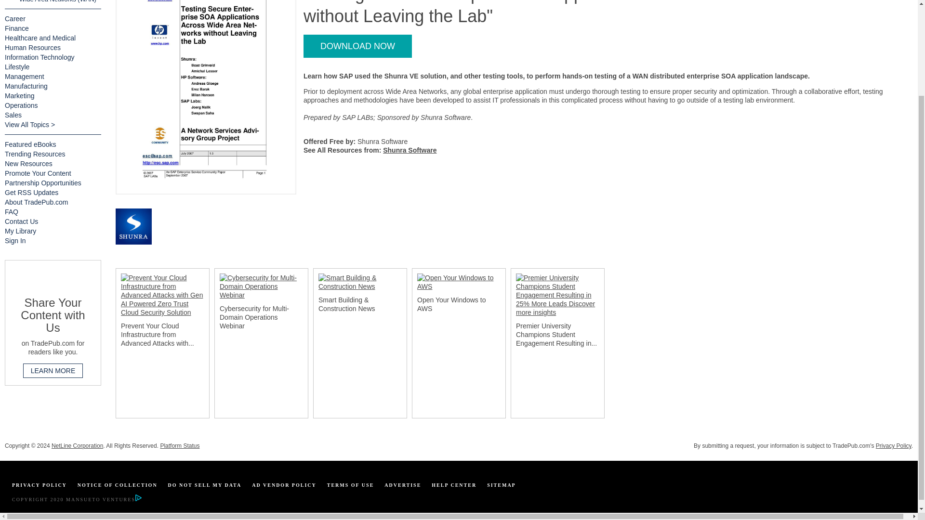 Image resolution: width=925 pixels, height=520 pixels. Describe the element at coordinates (138, 500) in the screenshot. I see `Read more about your Ad Choices` at that location.